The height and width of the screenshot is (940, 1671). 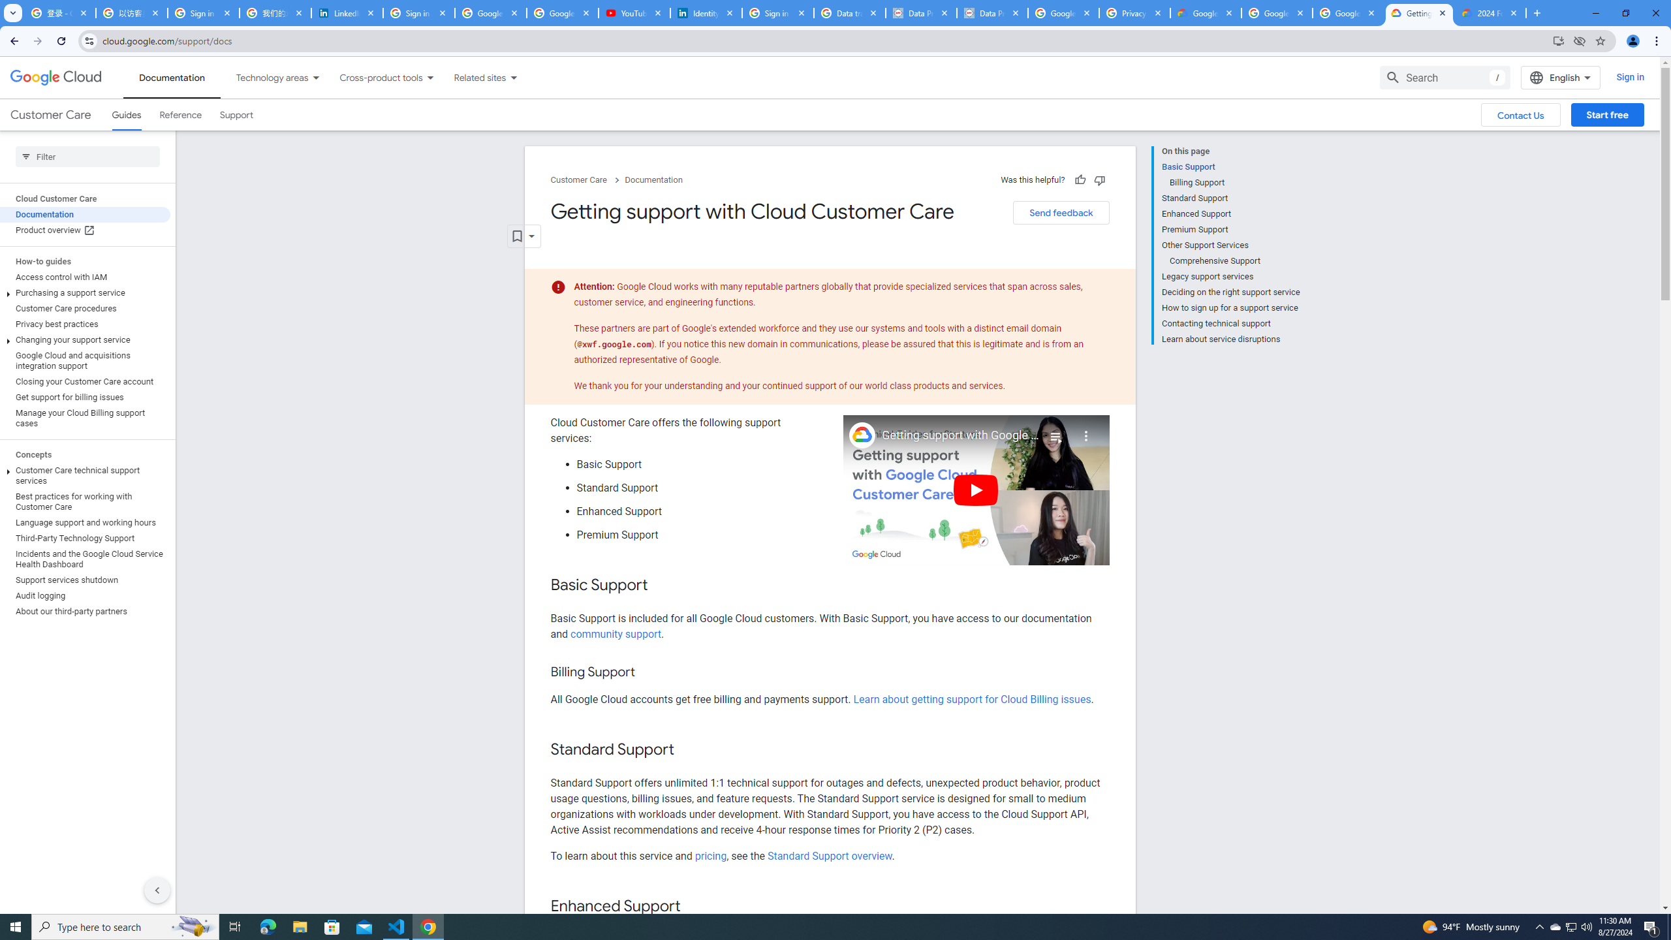 What do you see at coordinates (1055, 431) in the screenshot?
I see `Playlist` at bounding box center [1055, 431].